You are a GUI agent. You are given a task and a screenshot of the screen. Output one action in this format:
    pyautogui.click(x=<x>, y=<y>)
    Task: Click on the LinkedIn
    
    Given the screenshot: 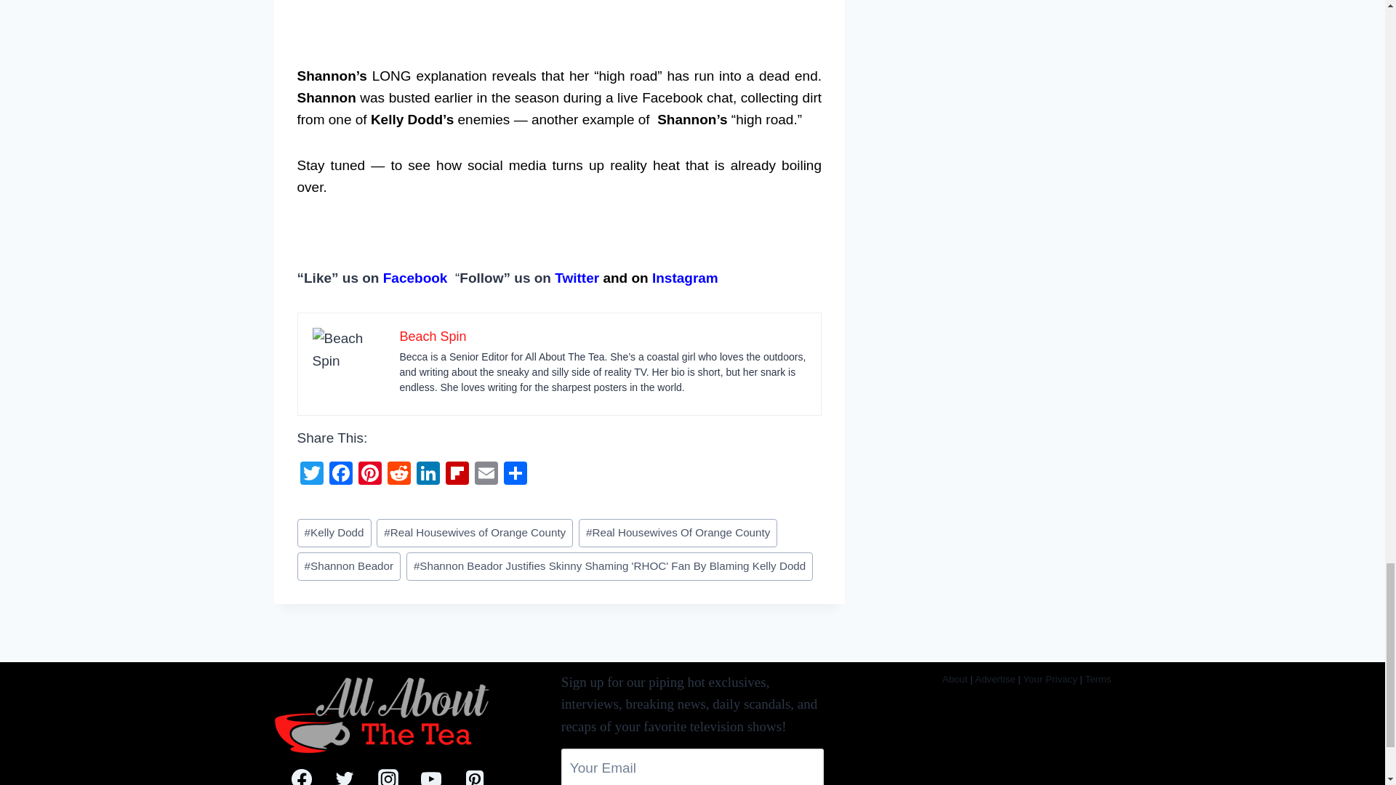 What is the action you would take?
    pyautogui.click(x=428, y=475)
    